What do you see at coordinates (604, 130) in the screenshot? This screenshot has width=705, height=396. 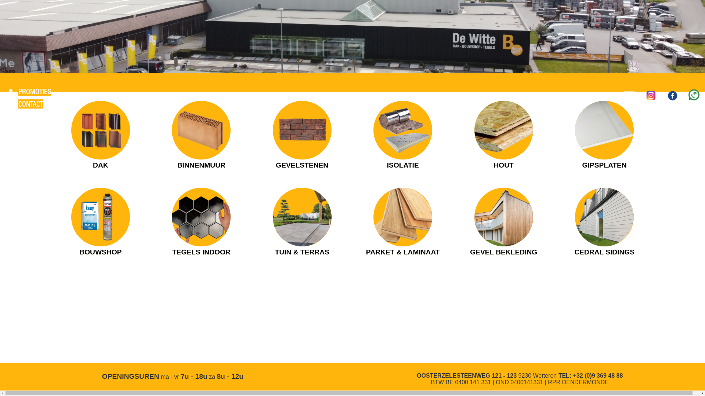 I see `gipsplaten` at bounding box center [604, 130].